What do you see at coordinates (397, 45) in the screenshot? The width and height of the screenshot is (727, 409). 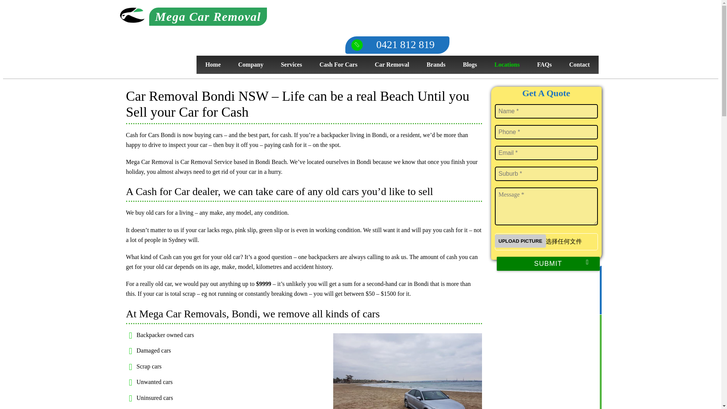 I see `0421 812 819` at bounding box center [397, 45].